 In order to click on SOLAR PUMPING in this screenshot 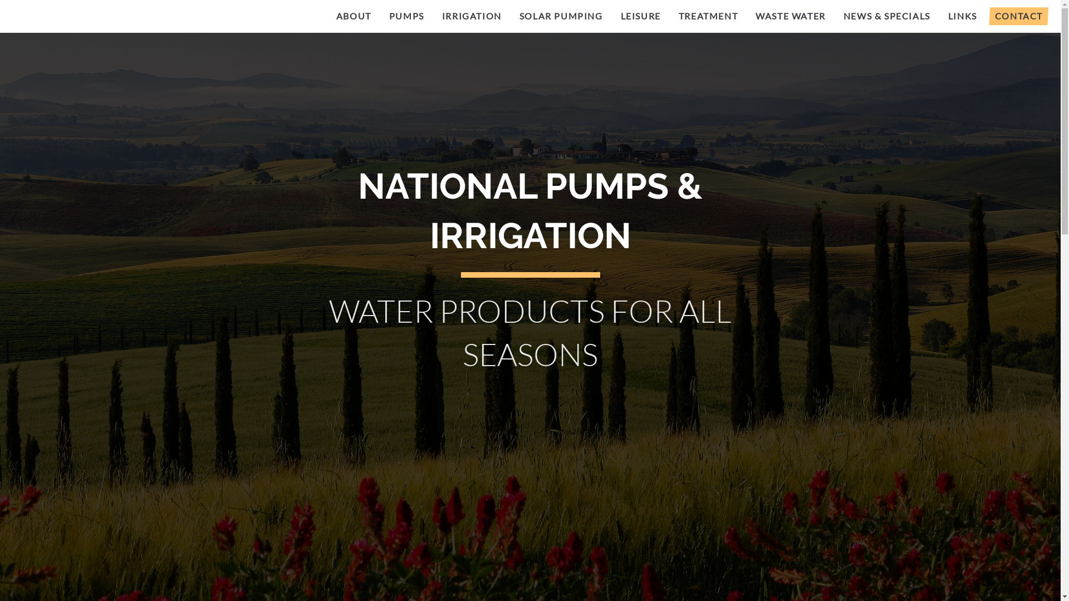, I will do `click(561, 16)`.